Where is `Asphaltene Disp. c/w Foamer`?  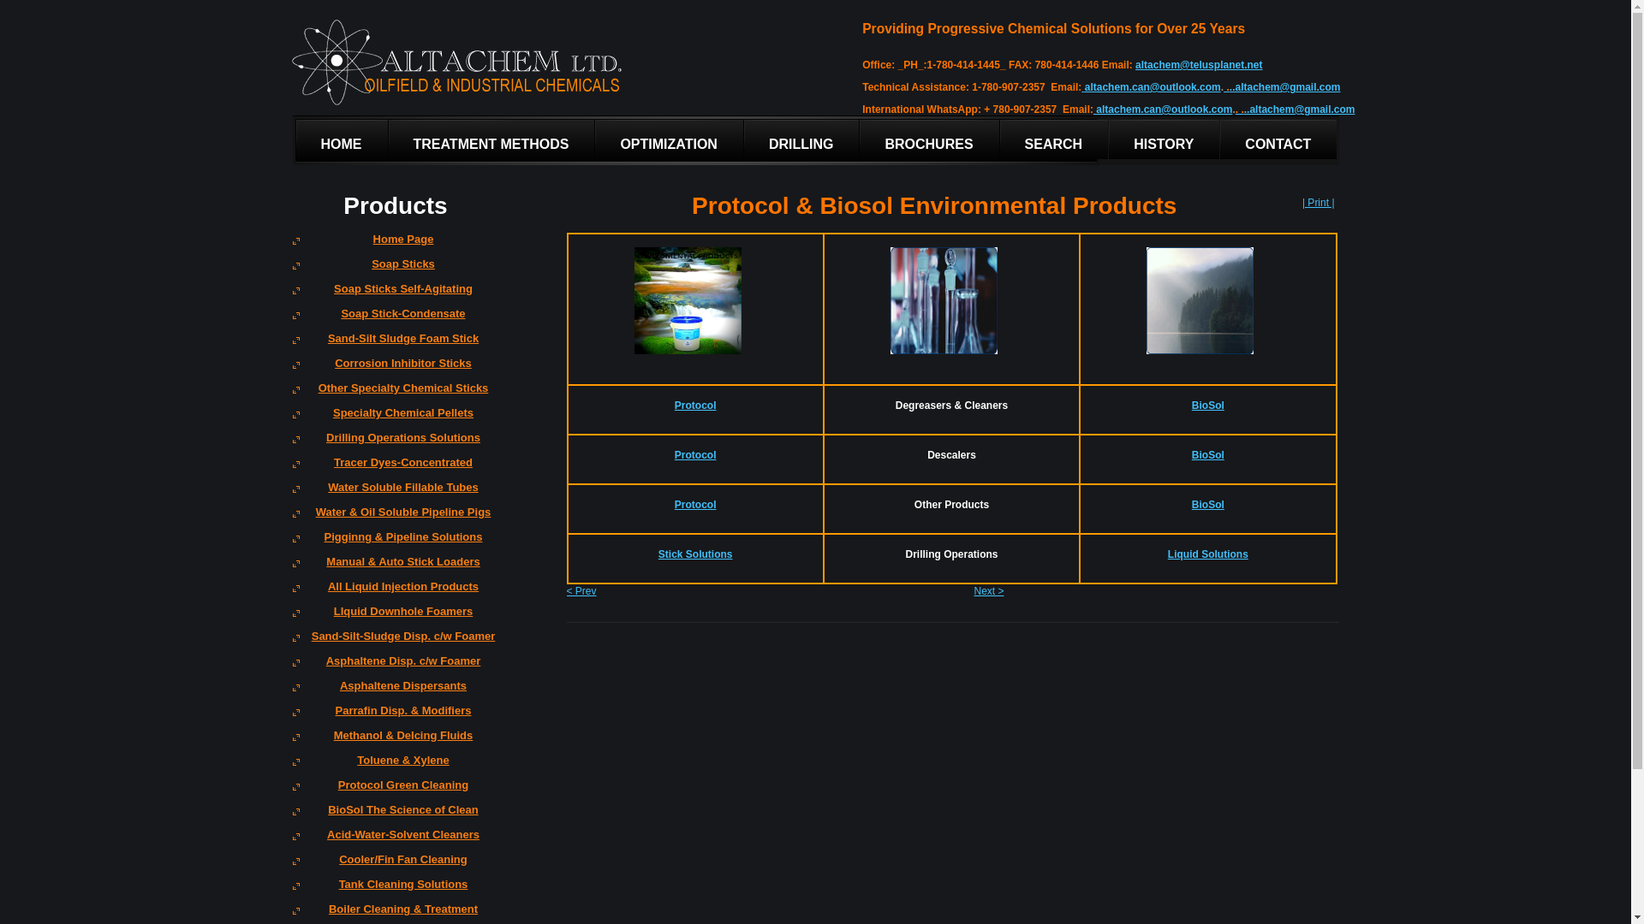 Asphaltene Disp. c/w Foamer is located at coordinates (396, 667).